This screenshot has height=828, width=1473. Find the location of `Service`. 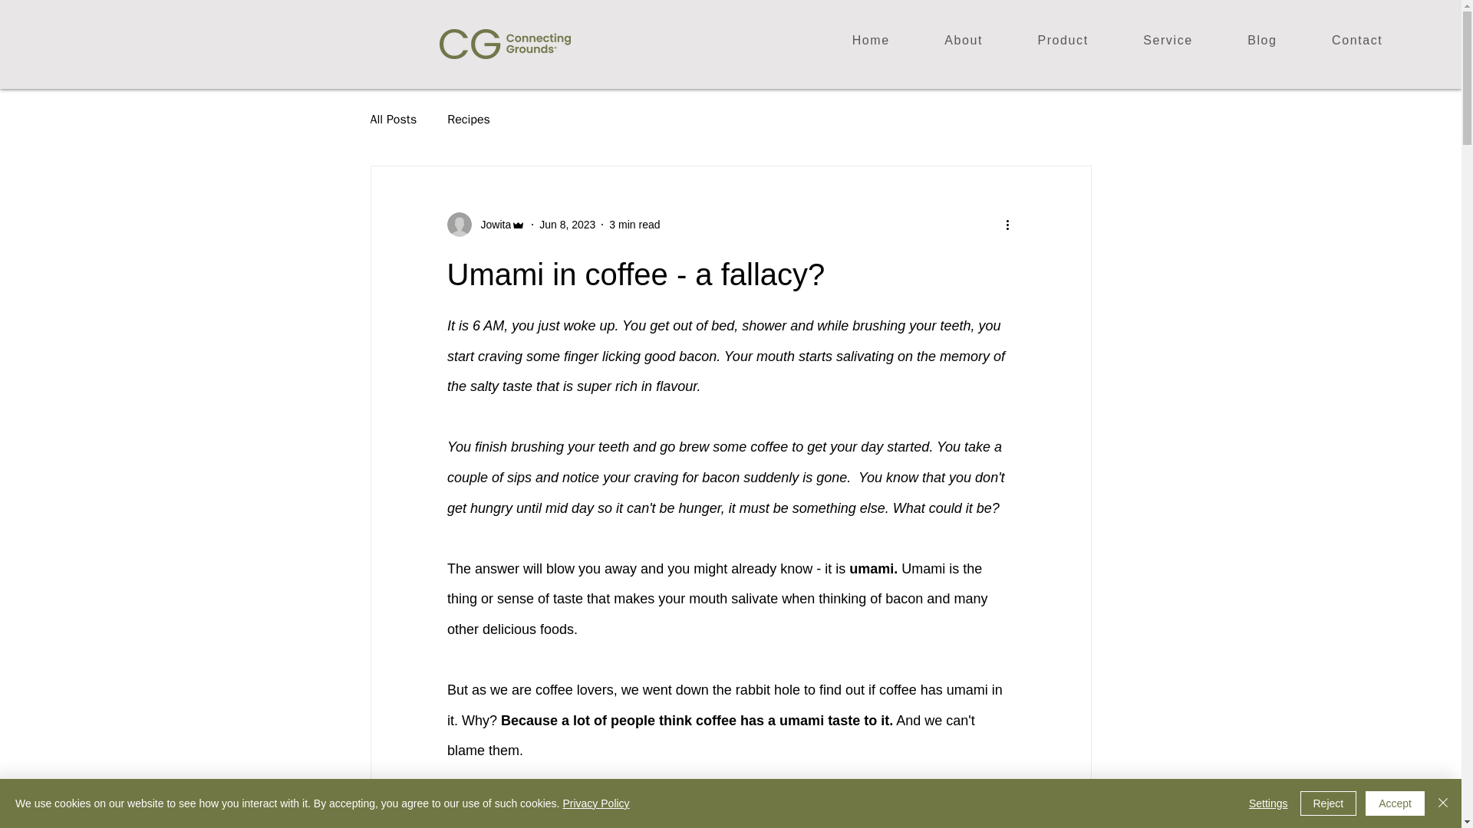

Service is located at coordinates (1167, 41).